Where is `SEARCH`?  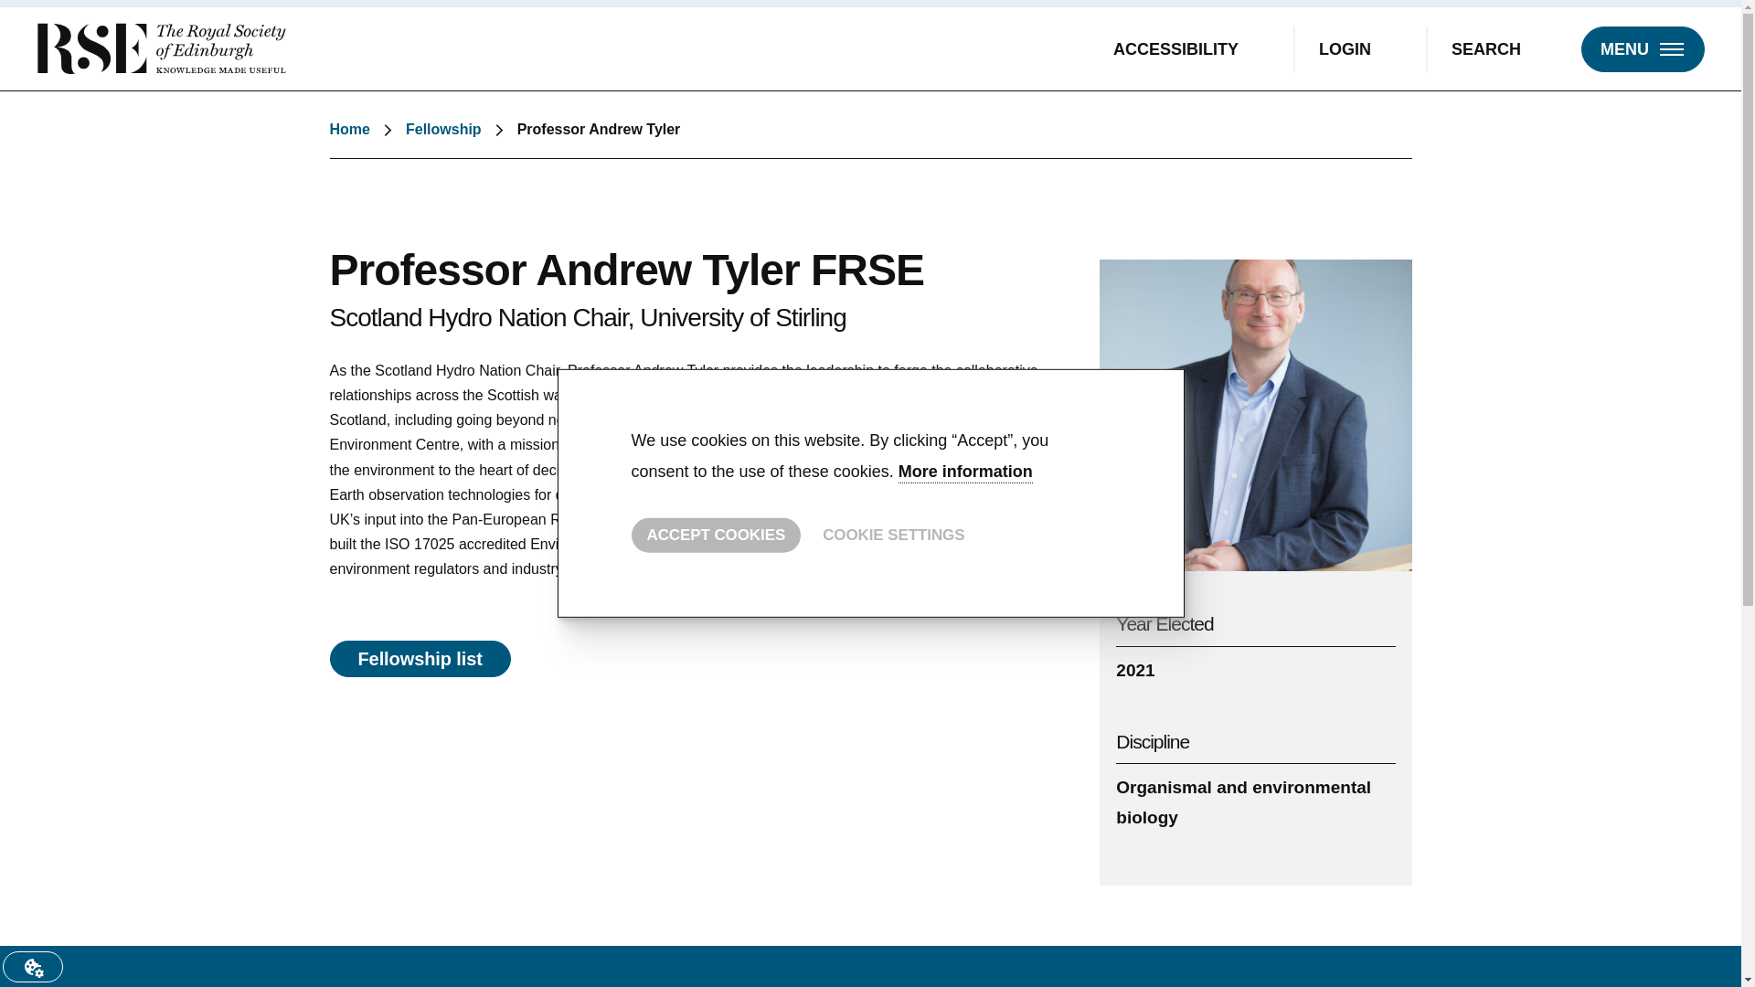 SEARCH is located at coordinates (1502, 48).